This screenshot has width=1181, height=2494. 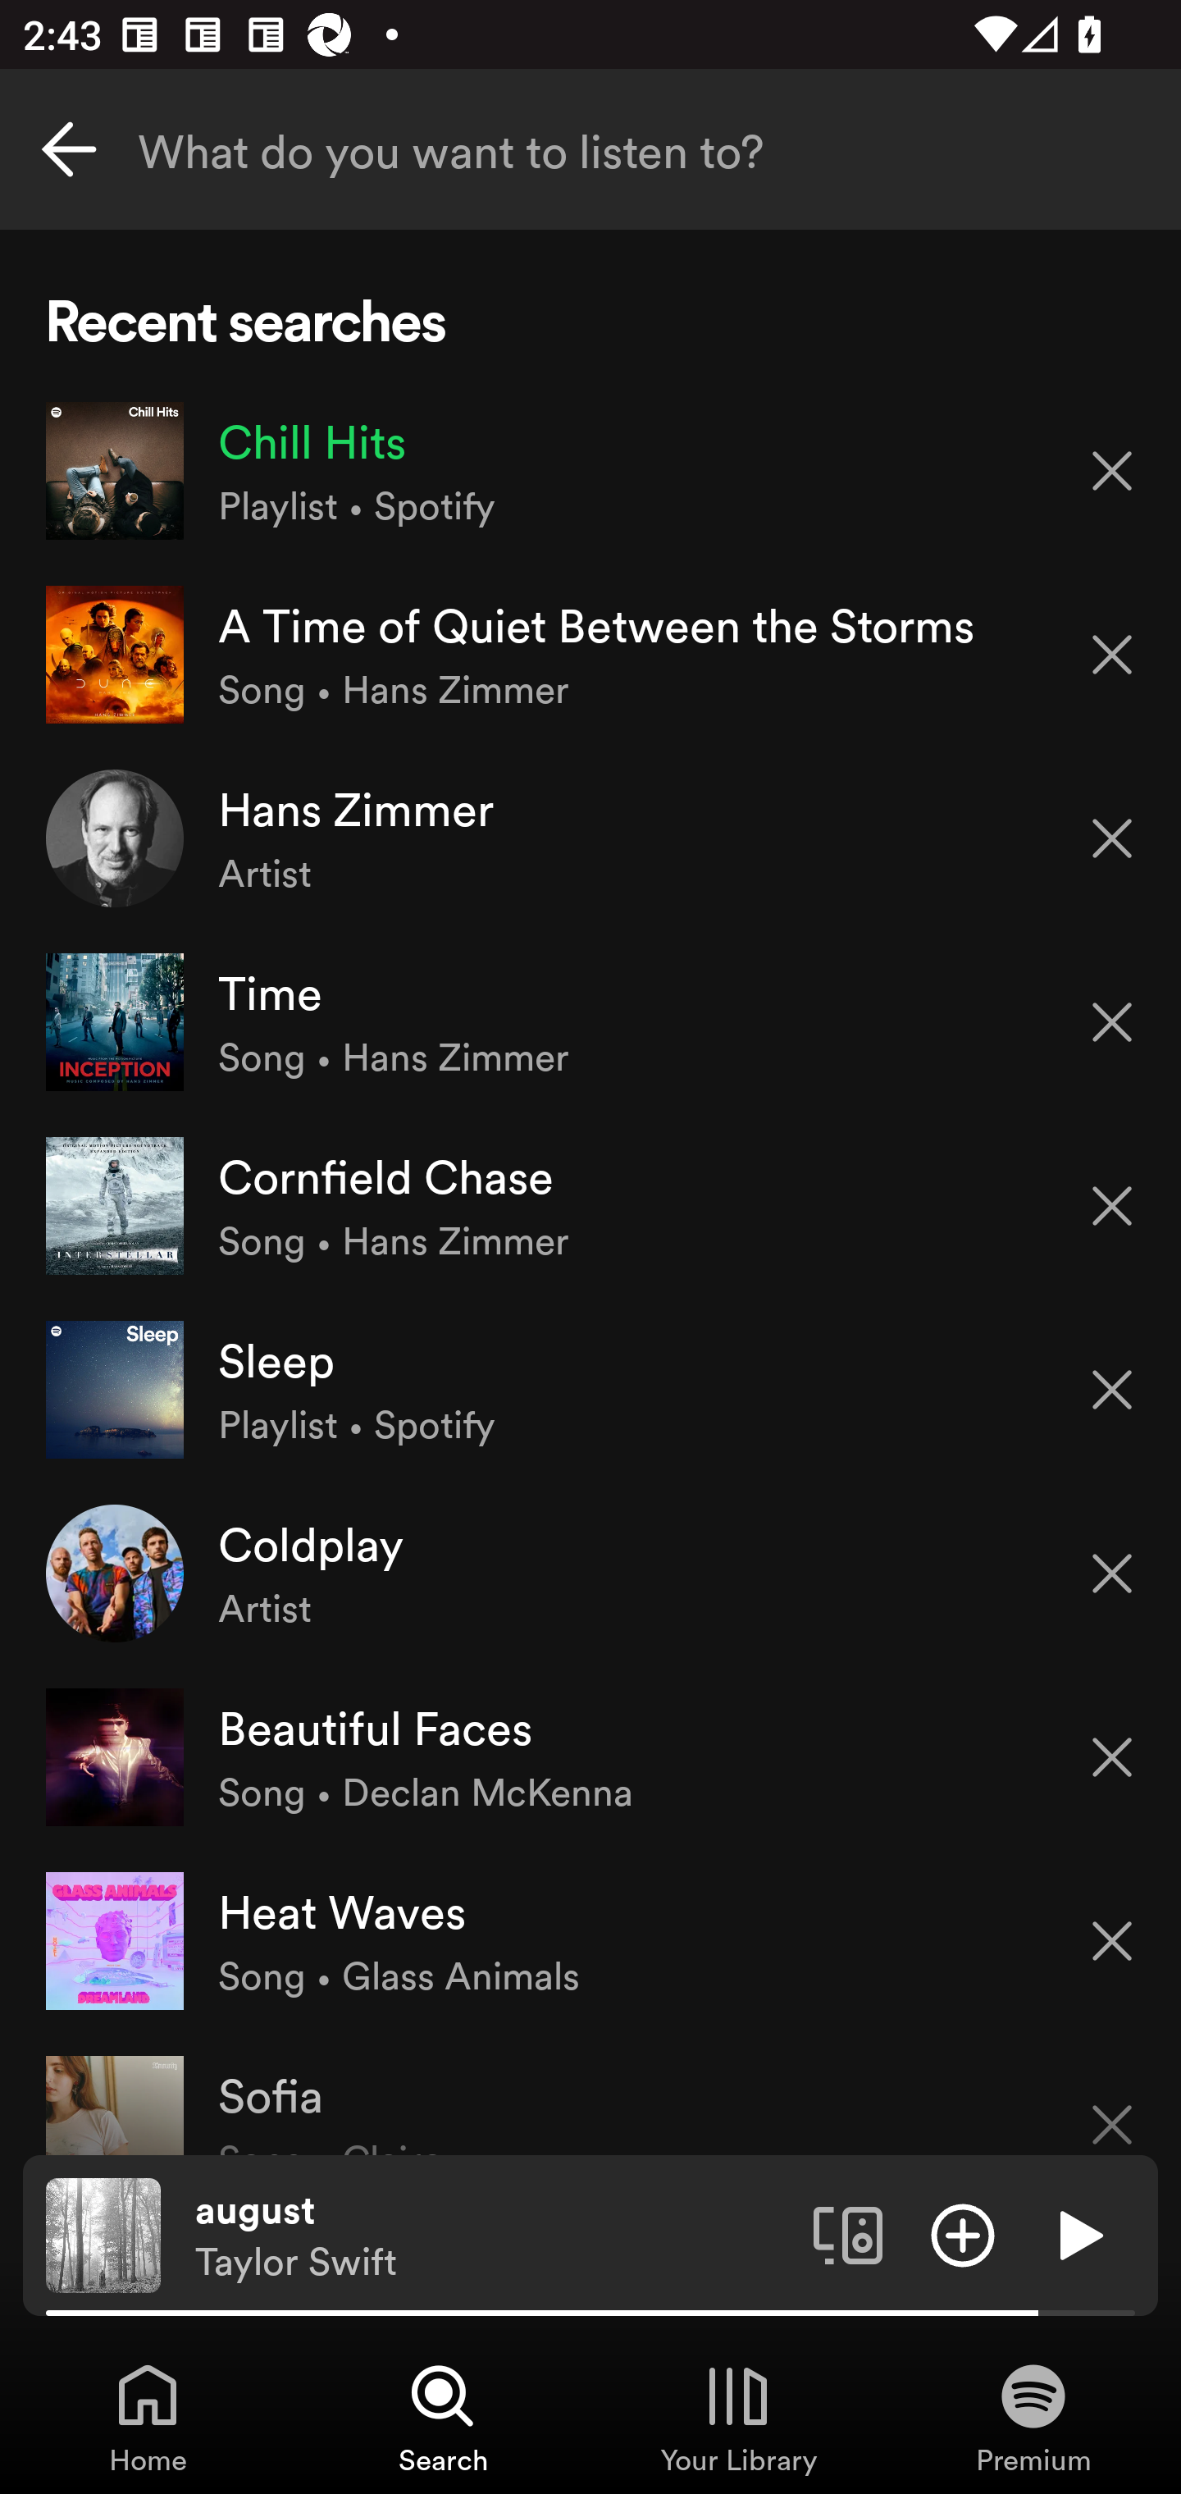 I want to click on What do you want to listen to?, so click(x=590, y=149).